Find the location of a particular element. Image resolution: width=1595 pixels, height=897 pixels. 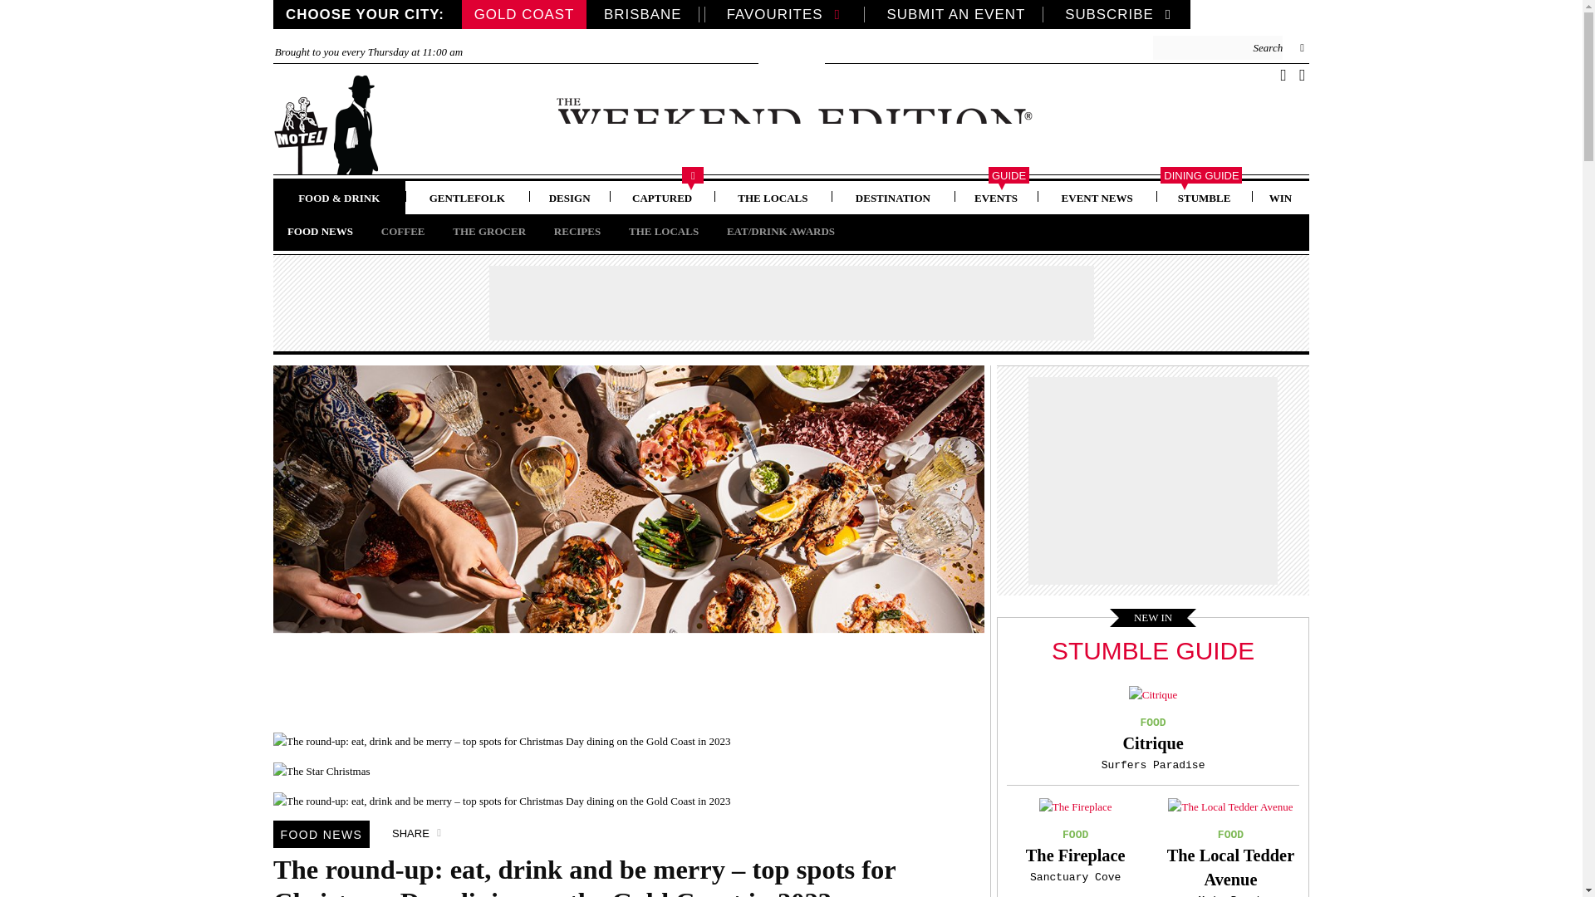

WIN is located at coordinates (1280, 198).